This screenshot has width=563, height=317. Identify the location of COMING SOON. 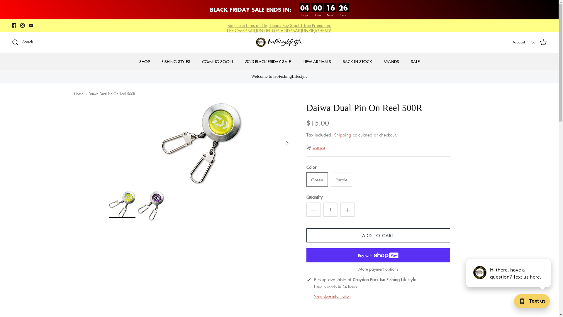
(217, 66).